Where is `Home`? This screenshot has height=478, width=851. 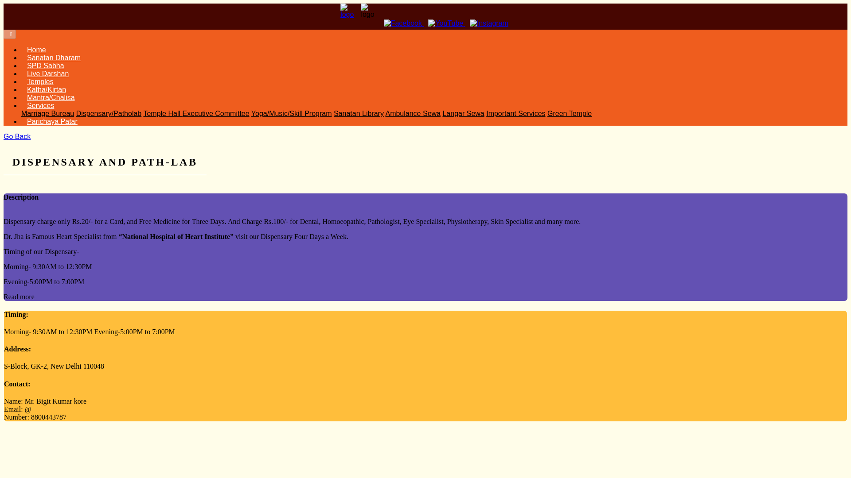 Home is located at coordinates (36, 50).